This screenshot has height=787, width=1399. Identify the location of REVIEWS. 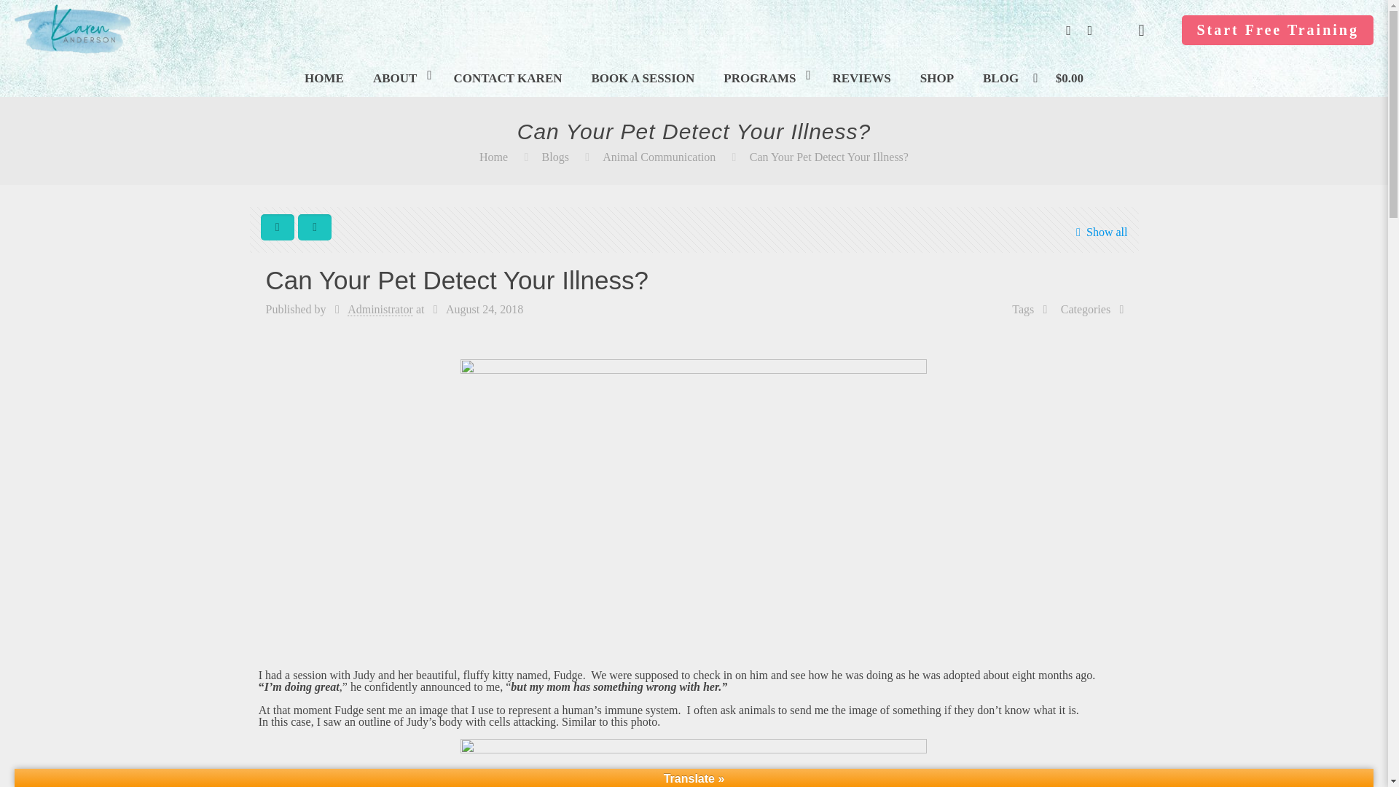
(861, 79).